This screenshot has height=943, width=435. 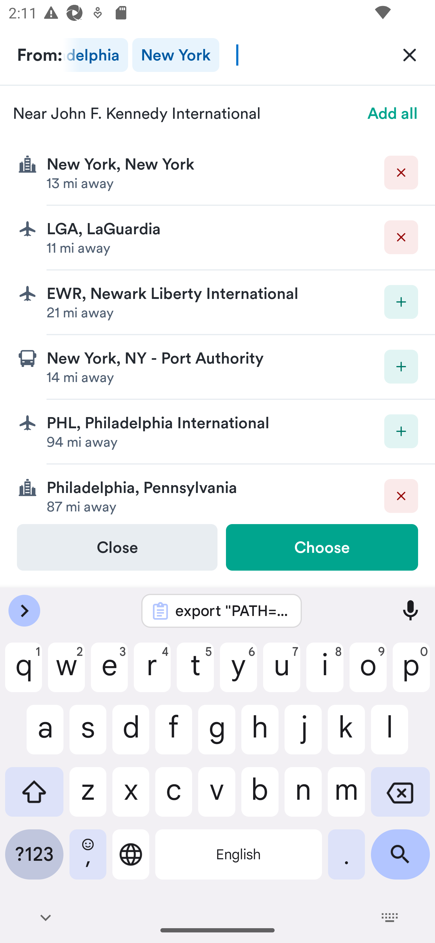 What do you see at coordinates (176, 55) in the screenshot?
I see `New York` at bounding box center [176, 55].